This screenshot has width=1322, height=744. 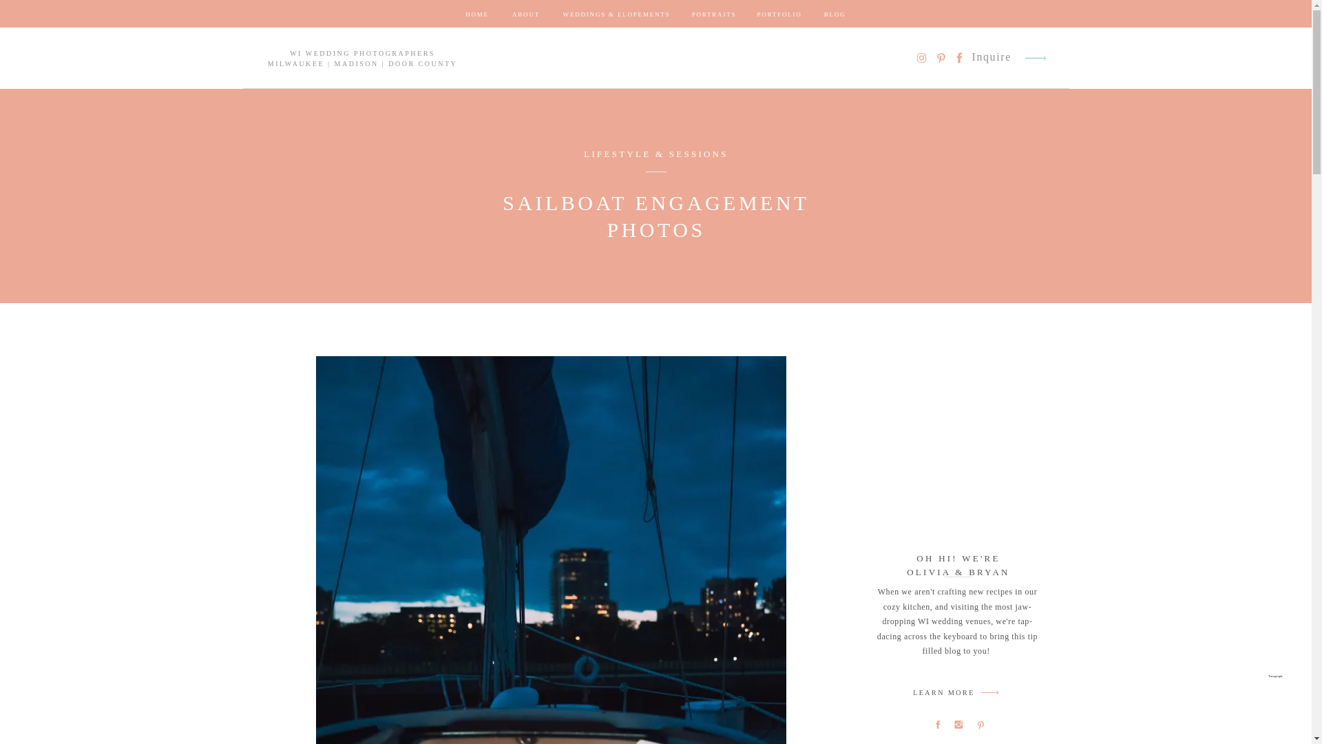 What do you see at coordinates (779, 15) in the screenshot?
I see `PORTFOLIO` at bounding box center [779, 15].